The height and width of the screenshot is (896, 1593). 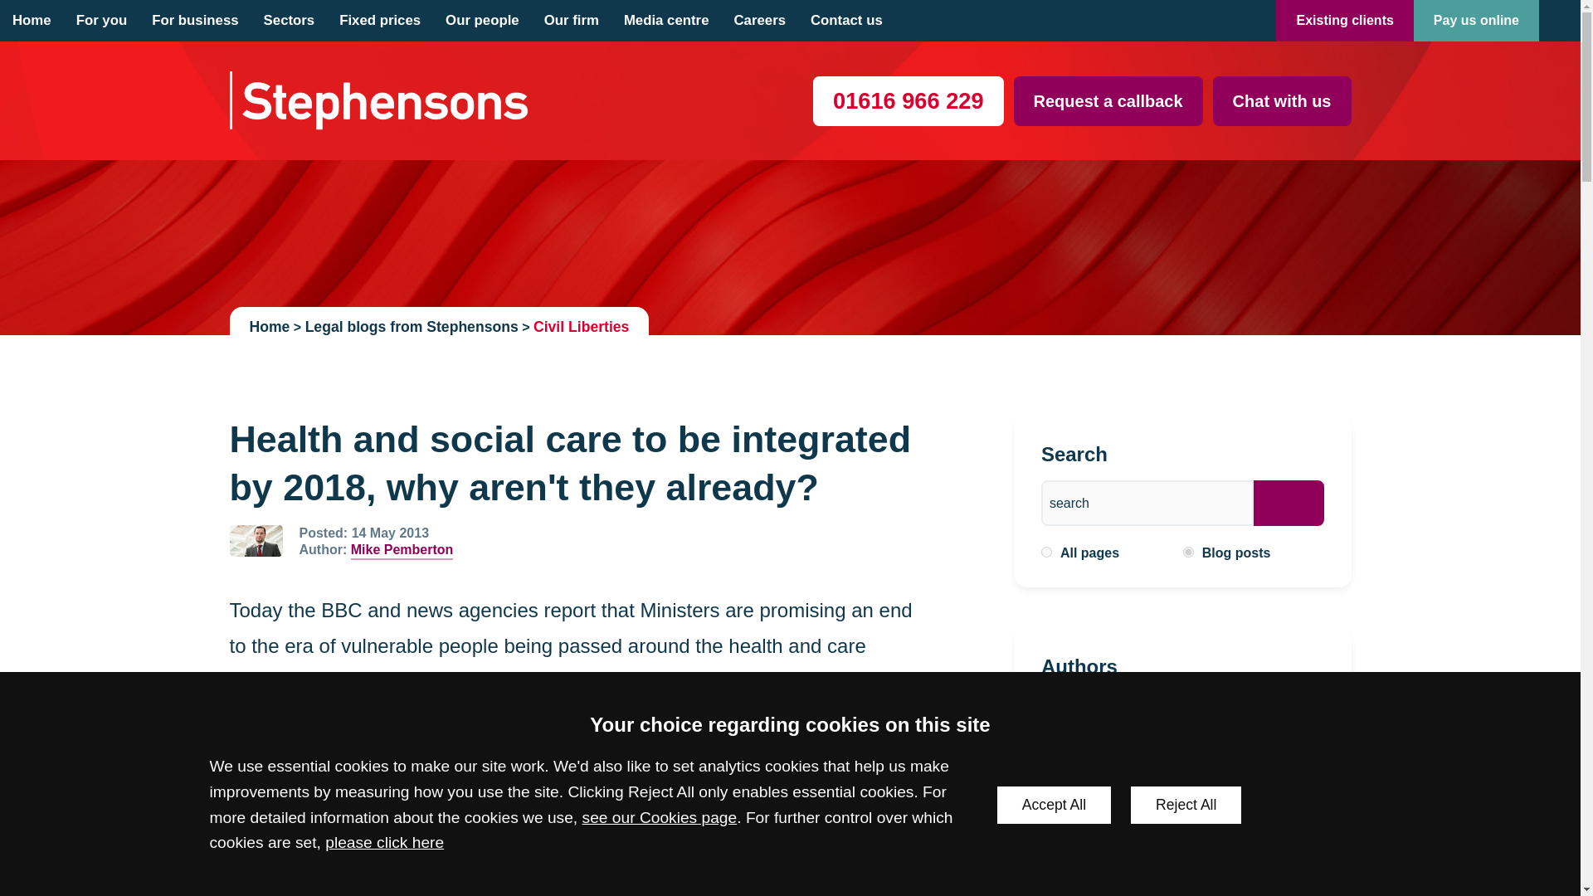 I want to click on blogs, so click(x=1188, y=551).